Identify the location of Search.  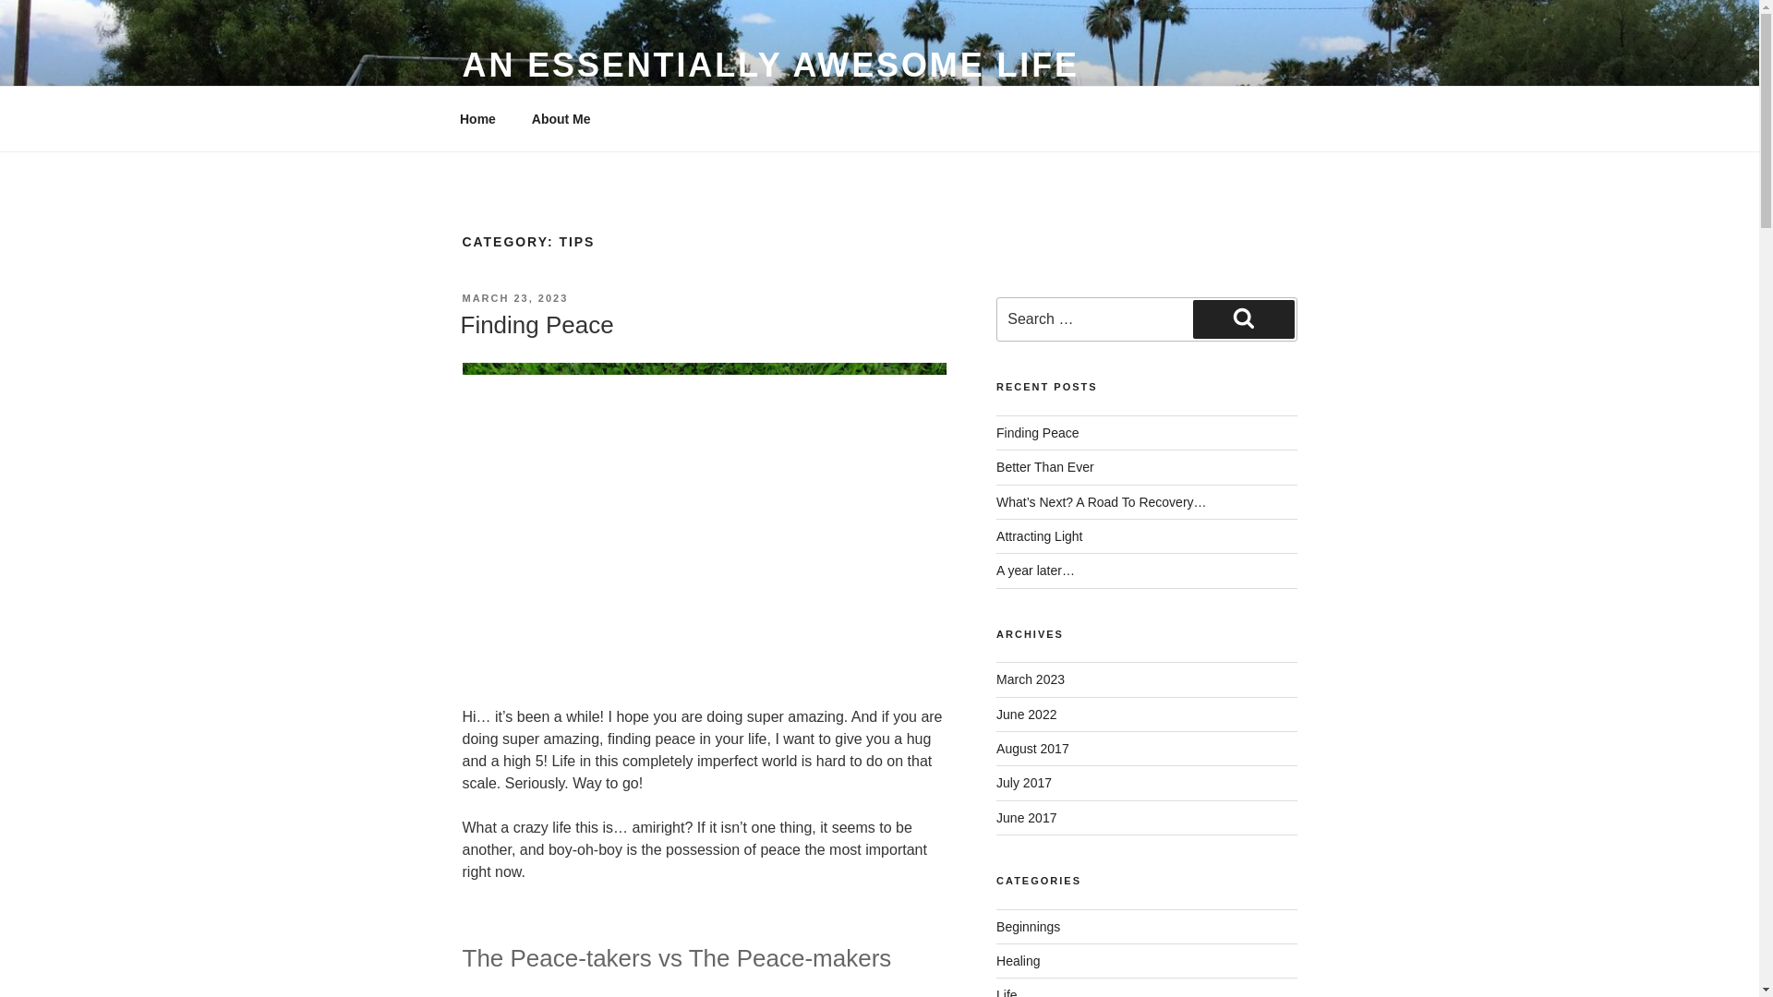
(1243, 319).